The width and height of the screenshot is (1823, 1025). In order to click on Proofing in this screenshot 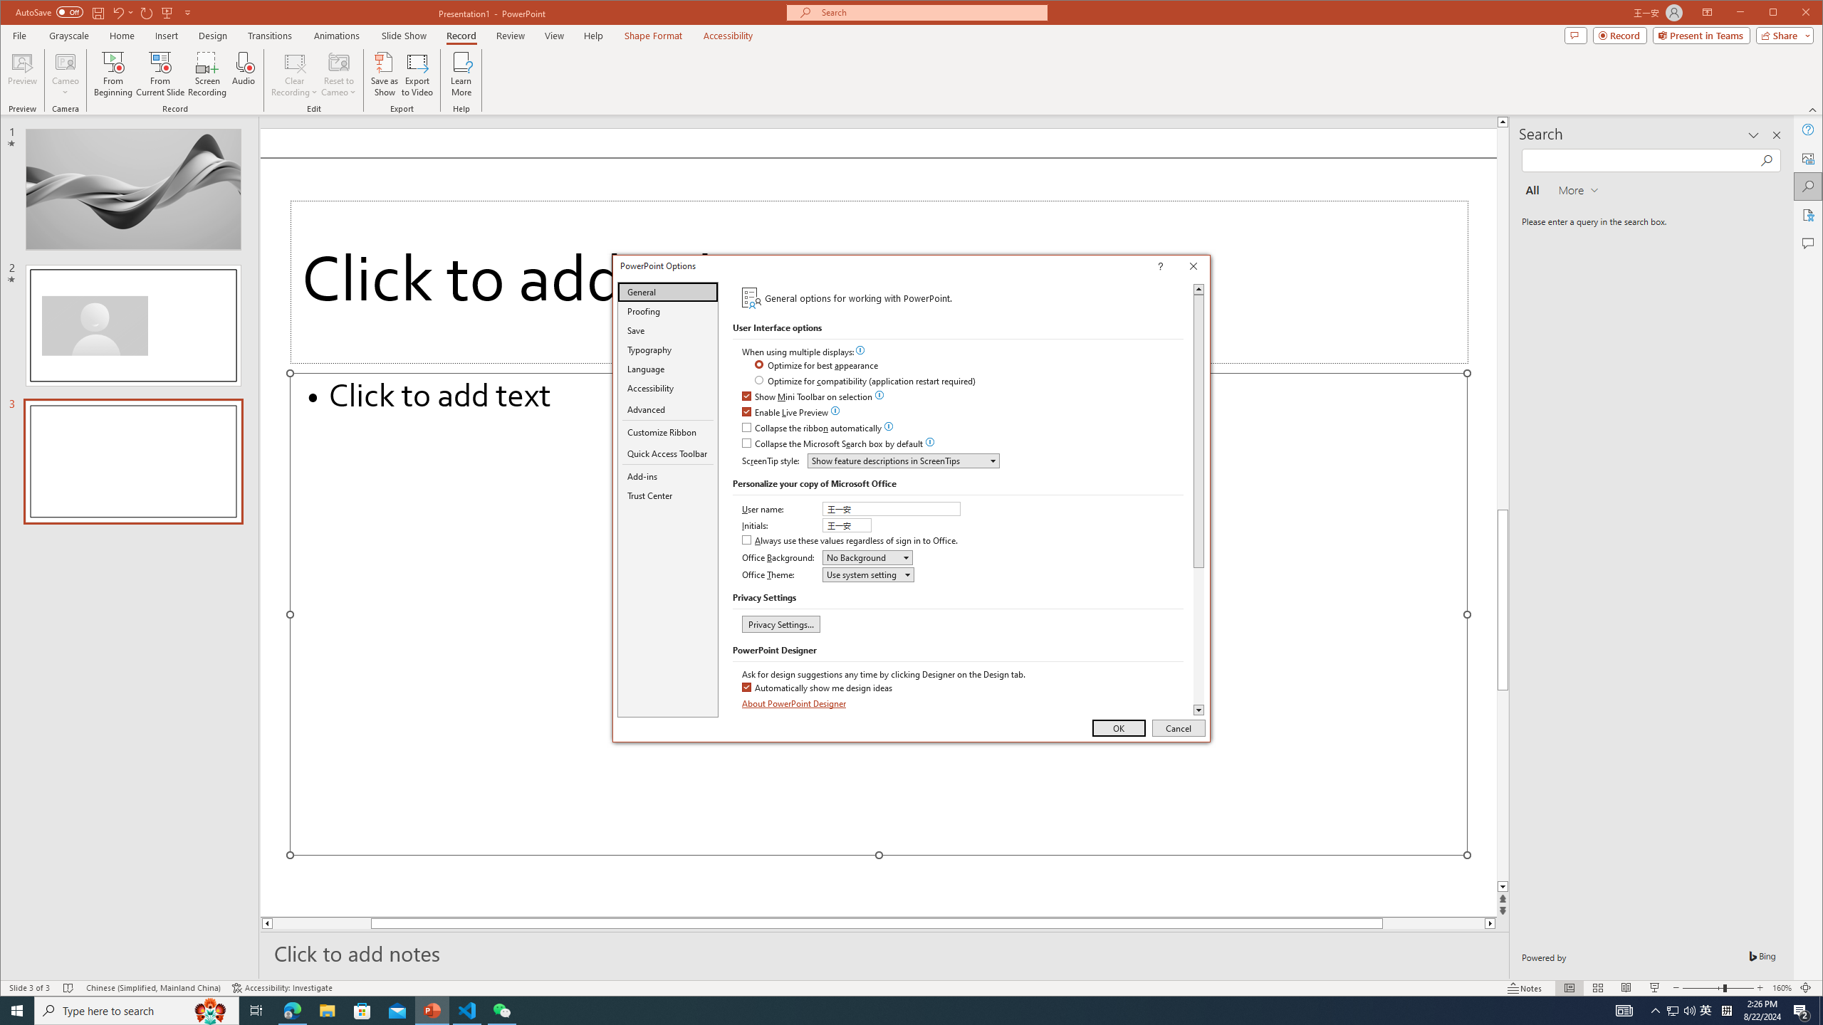, I will do `click(668, 310)`.